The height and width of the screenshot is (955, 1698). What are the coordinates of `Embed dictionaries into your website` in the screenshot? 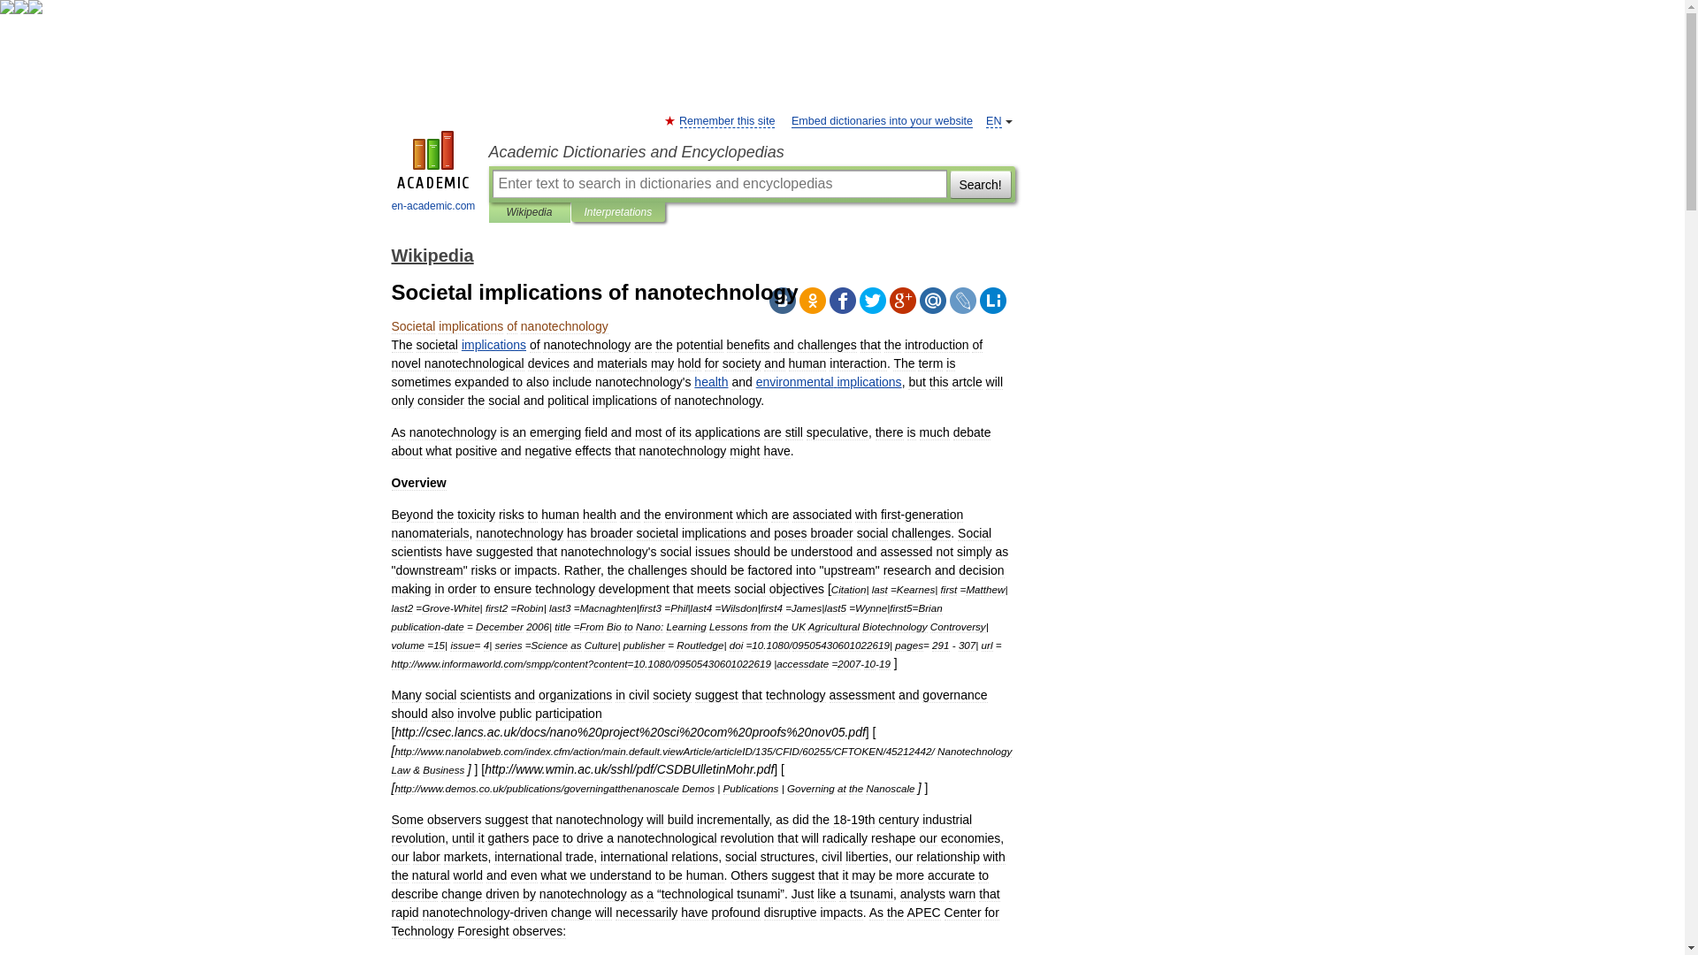 It's located at (882, 120).